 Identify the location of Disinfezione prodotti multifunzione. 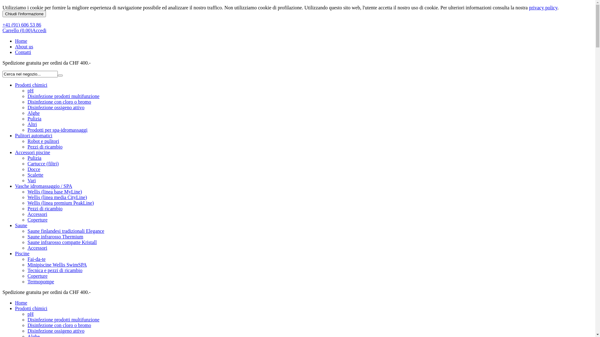
(63, 320).